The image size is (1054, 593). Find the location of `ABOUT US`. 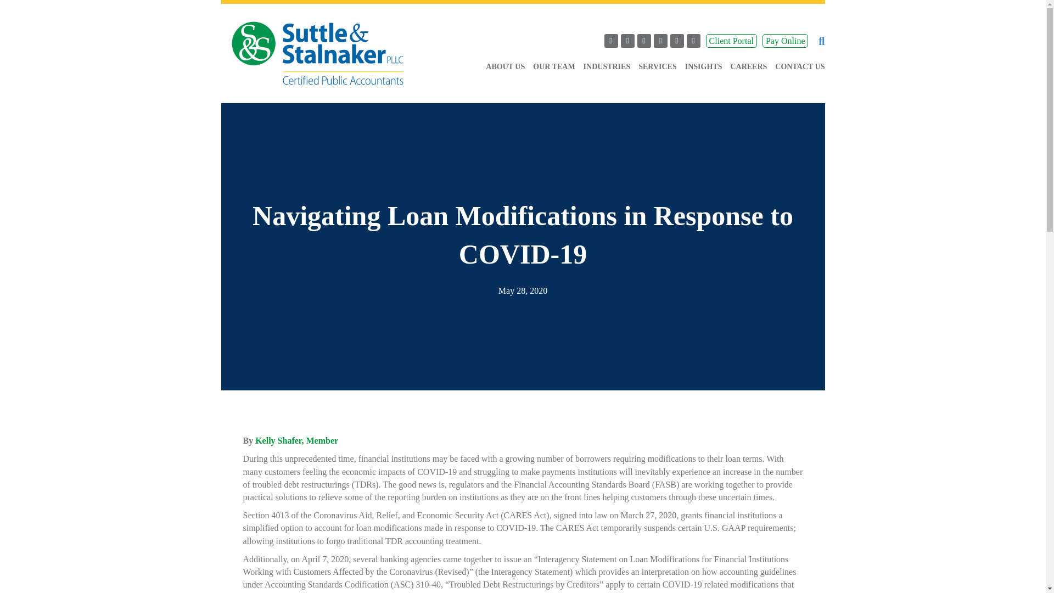

ABOUT US is located at coordinates (501, 60).